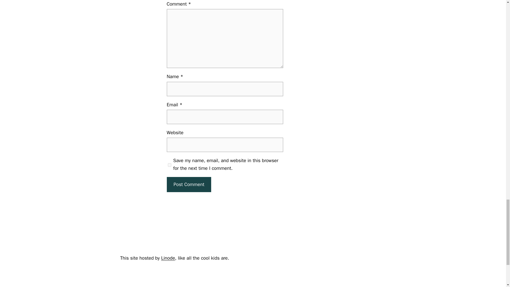  What do you see at coordinates (189, 184) in the screenshot?
I see `Post Comment` at bounding box center [189, 184].